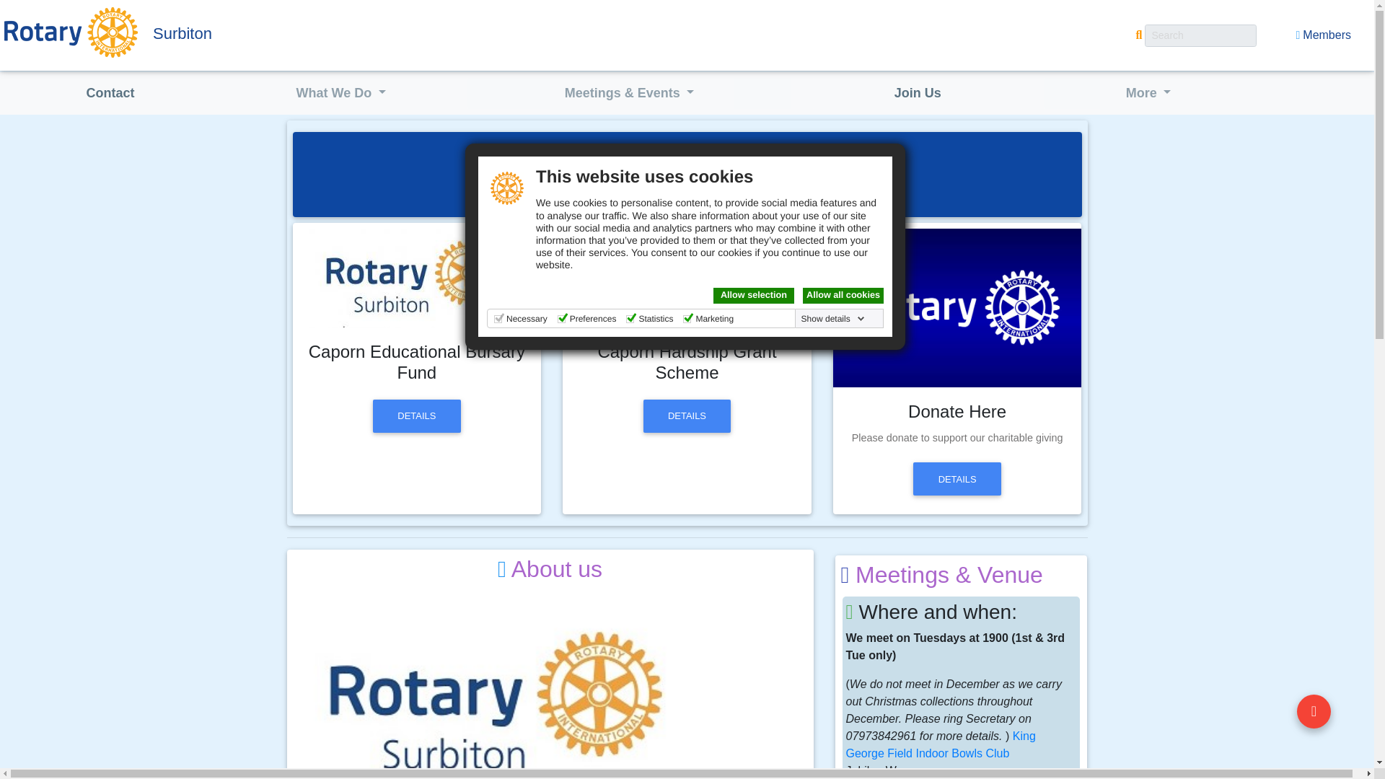 This screenshot has width=1385, height=779. I want to click on Allow all cookies, so click(843, 296).